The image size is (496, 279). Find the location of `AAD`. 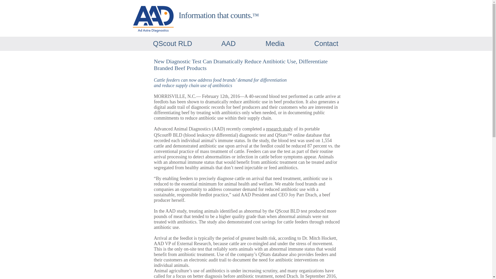

AAD is located at coordinates (228, 43).